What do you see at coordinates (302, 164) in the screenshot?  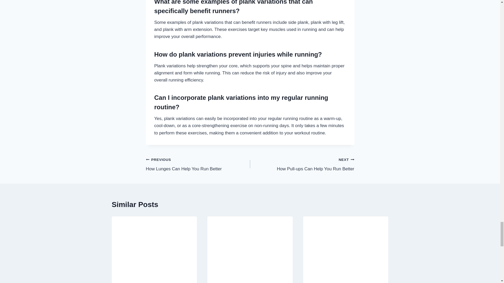 I see `How Dynamic stretching Can Help You Run Better` at bounding box center [302, 164].